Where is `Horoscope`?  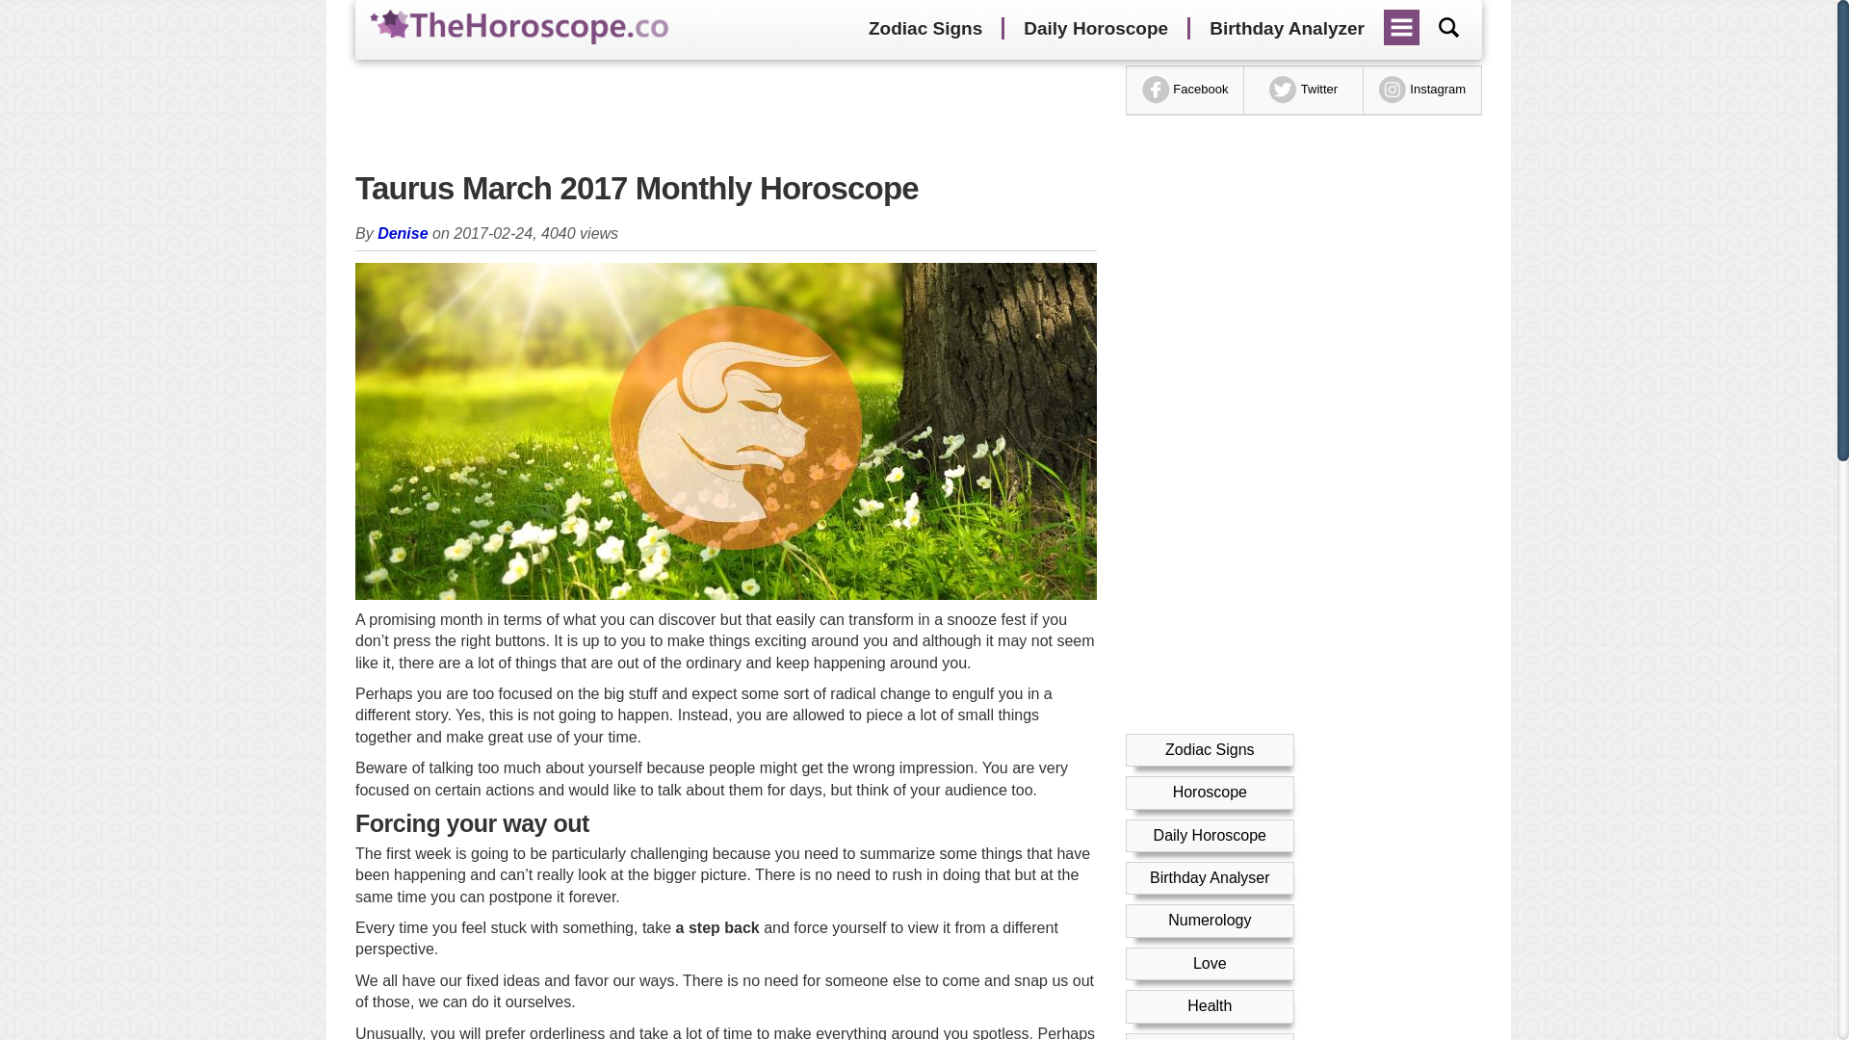
Horoscope is located at coordinates (1210, 792).